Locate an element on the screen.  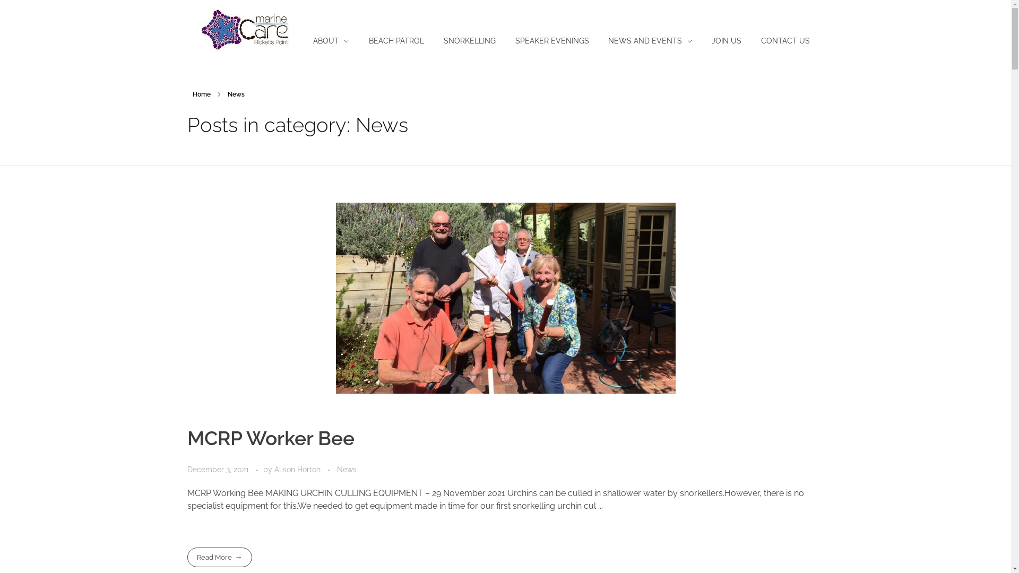
Marine Care is located at coordinates (227, 60).